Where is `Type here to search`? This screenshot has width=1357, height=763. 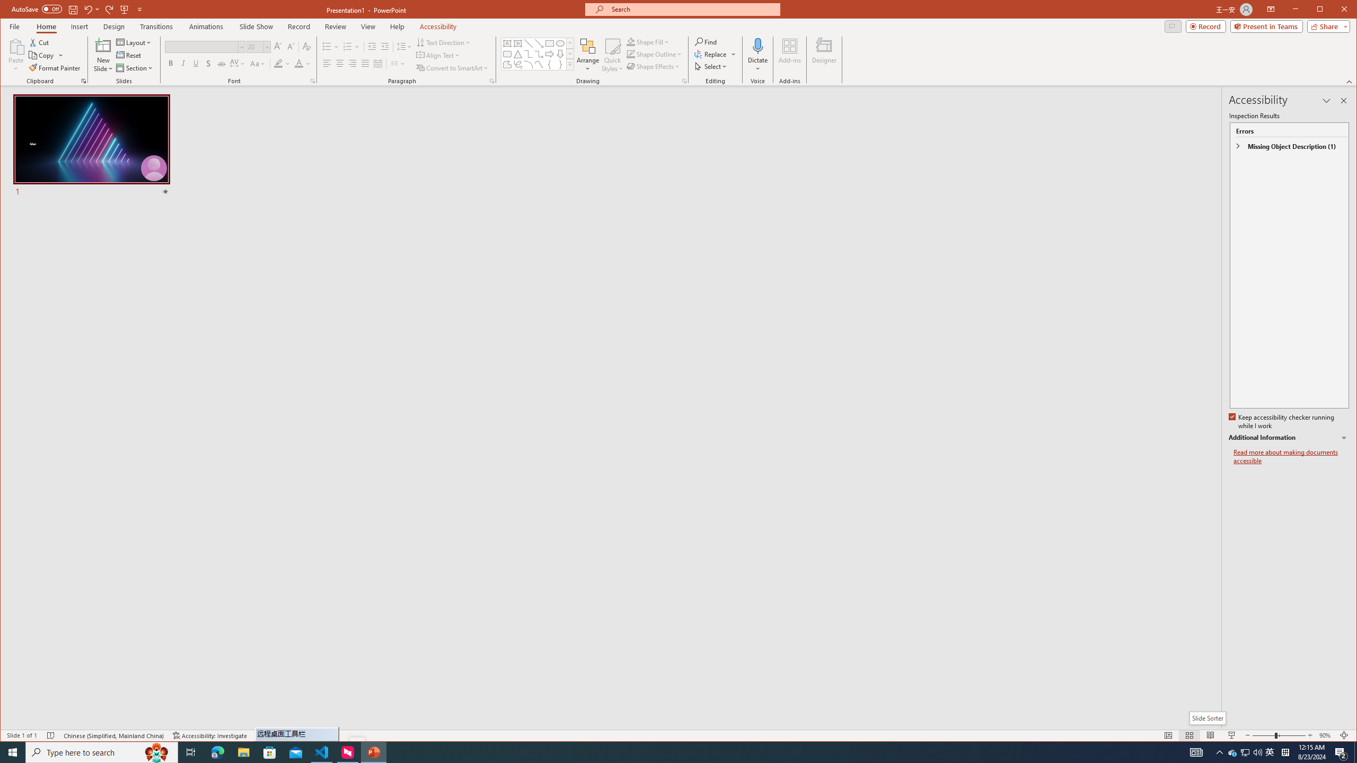 Type here to search is located at coordinates (102, 752).